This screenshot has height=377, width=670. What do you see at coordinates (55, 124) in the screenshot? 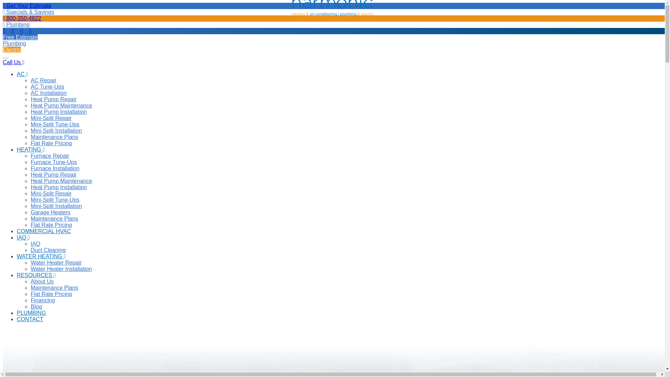
I see `Mini-Split Maintenance in Naperville, IL` at bounding box center [55, 124].